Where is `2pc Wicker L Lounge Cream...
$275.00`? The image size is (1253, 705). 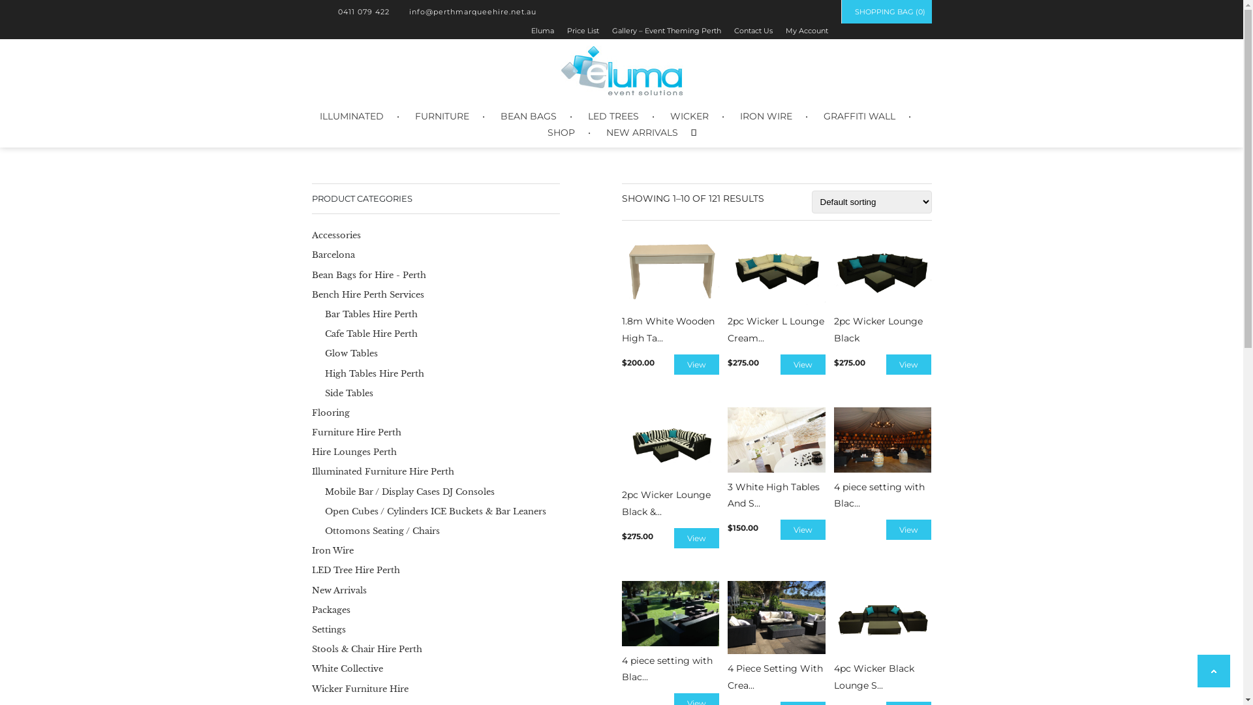
2pc Wicker L Lounge Cream...
$275.00 is located at coordinates (777, 290).